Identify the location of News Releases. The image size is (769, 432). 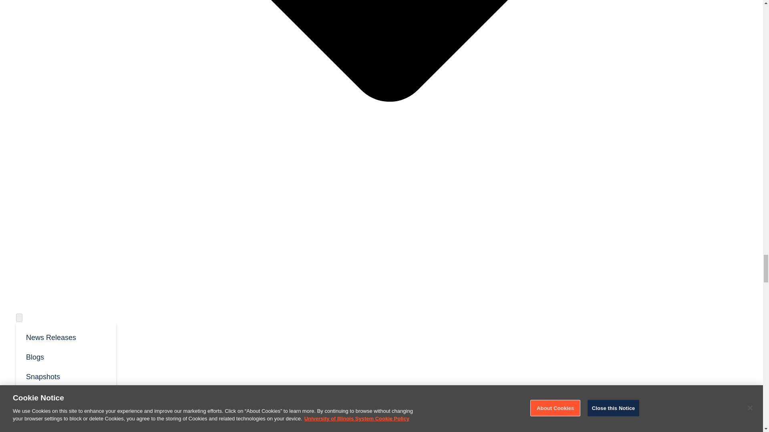
(66, 337).